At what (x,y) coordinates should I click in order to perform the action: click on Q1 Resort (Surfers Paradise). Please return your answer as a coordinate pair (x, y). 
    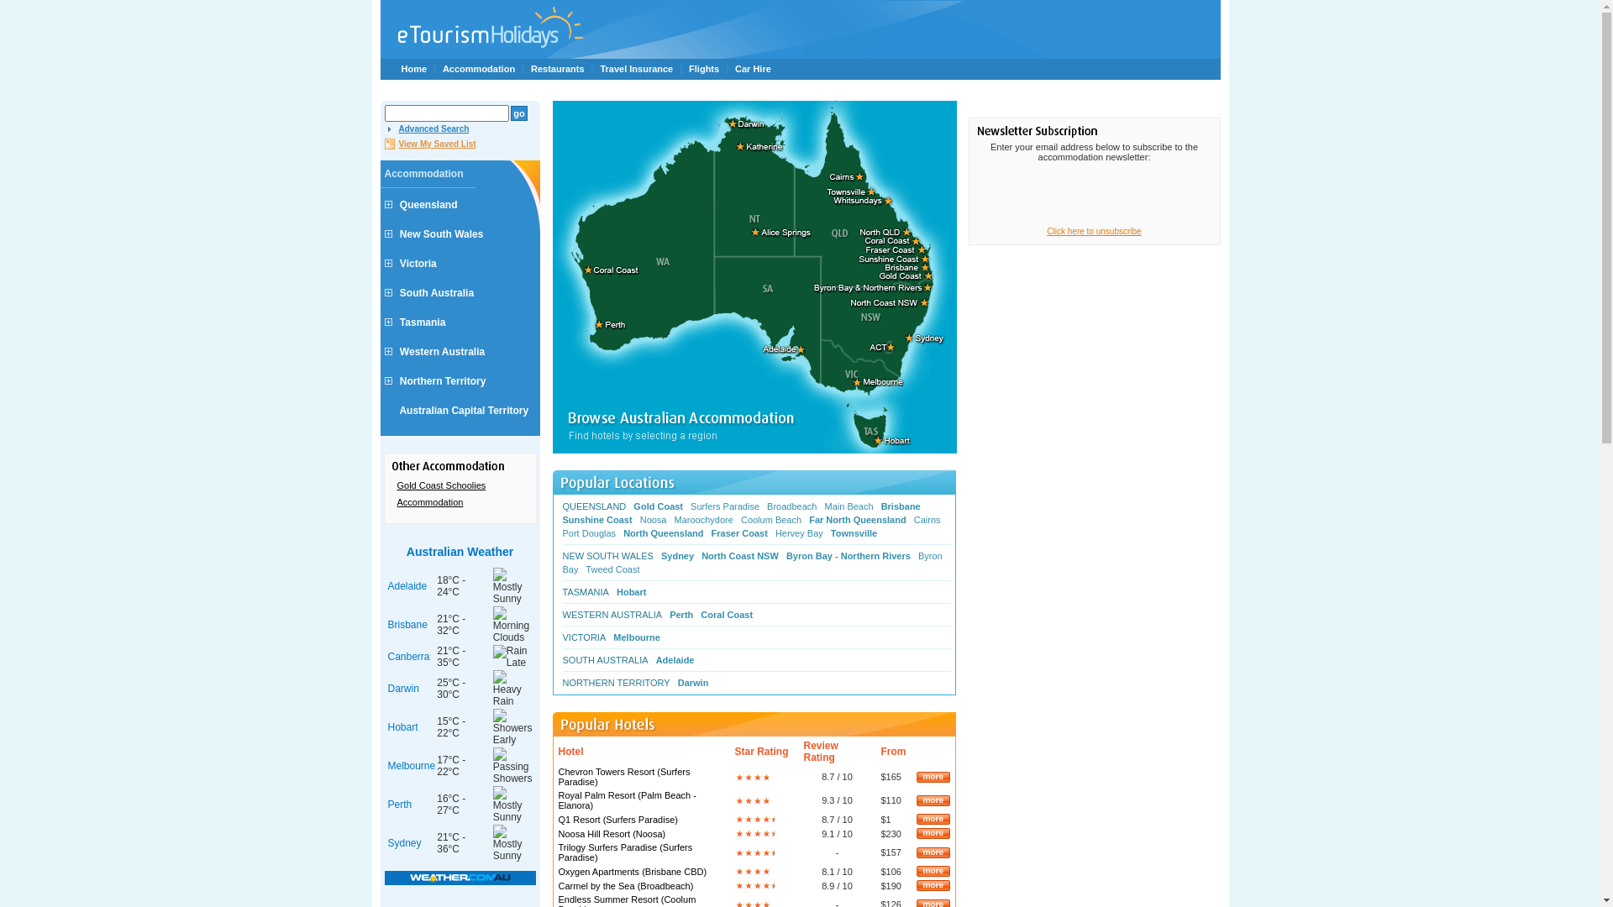
    Looking at the image, I should click on (617, 820).